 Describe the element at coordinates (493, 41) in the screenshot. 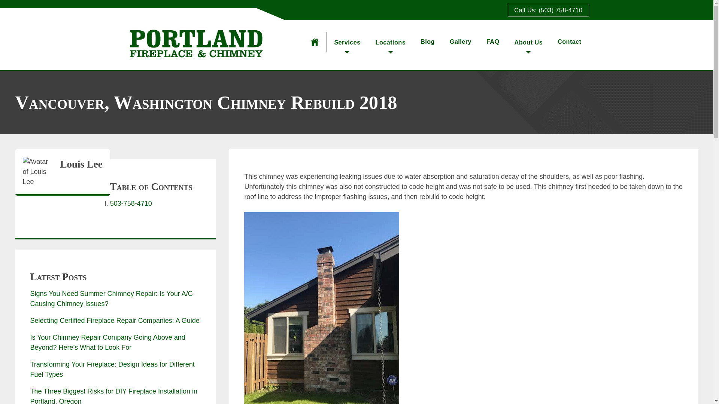

I see `FAQ` at that location.